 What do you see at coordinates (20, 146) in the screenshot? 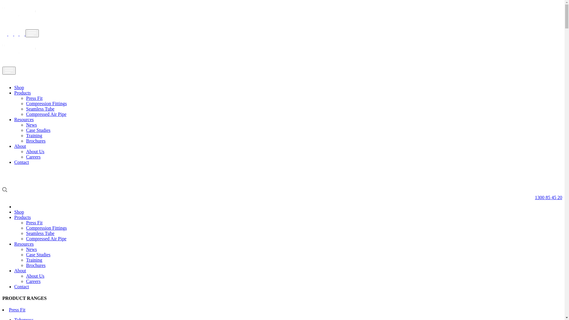
I see `About` at bounding box center [20, 146].